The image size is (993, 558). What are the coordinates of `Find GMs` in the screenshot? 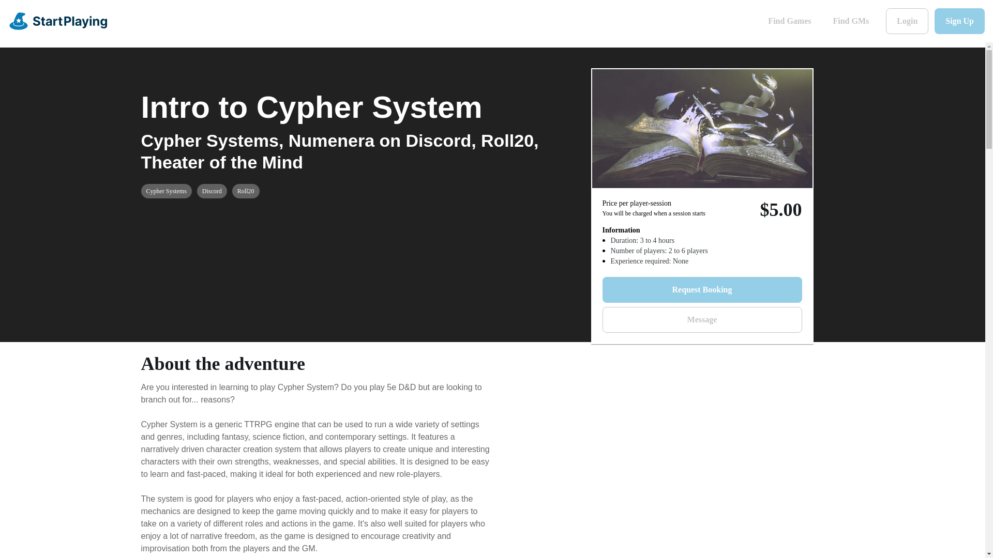 It's located at (851, 21).